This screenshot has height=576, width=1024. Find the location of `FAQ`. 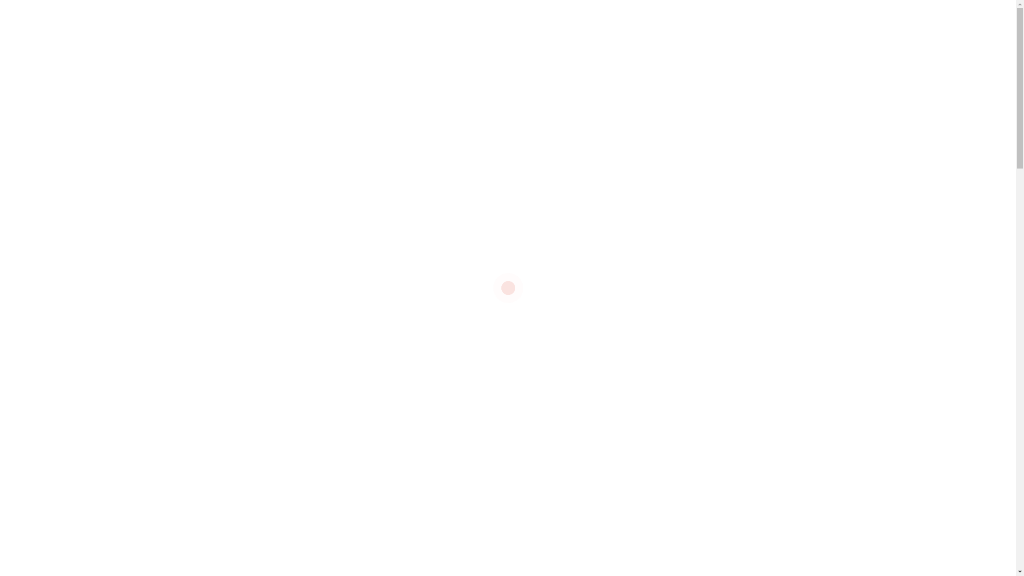

FAQ is located at coordinates (641, 13).